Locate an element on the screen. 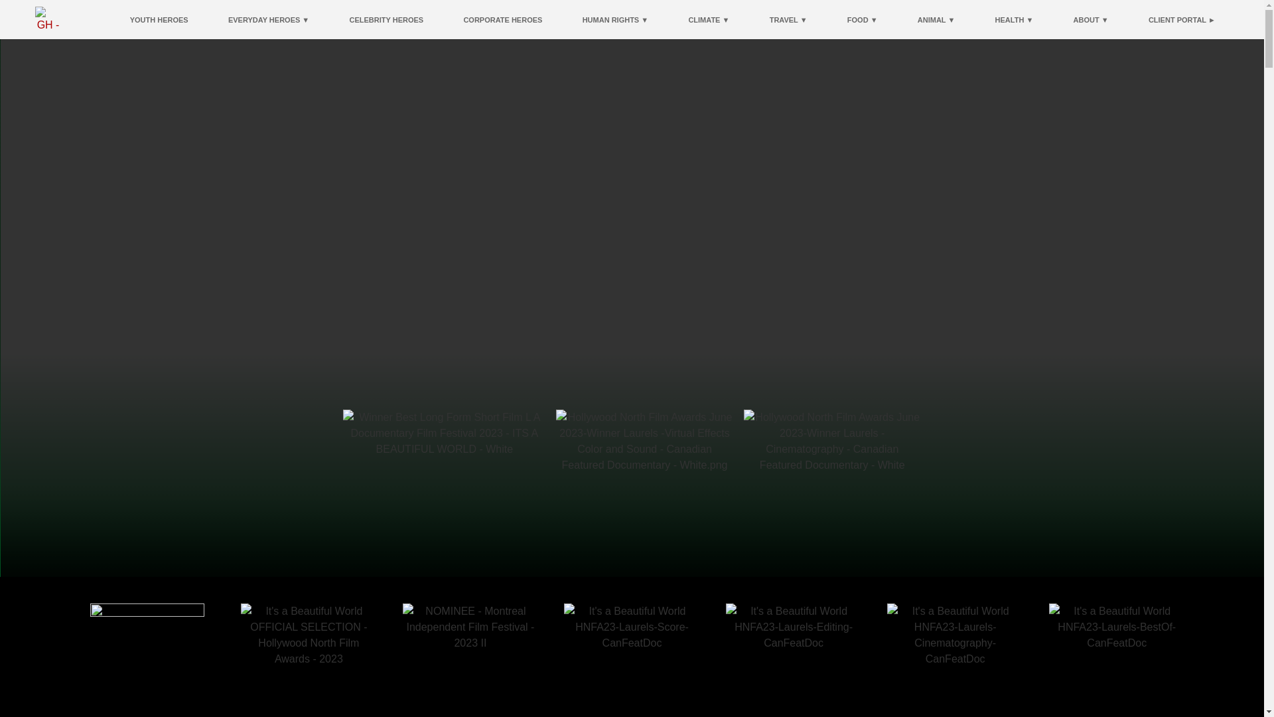 This screenshot has height=717, width=1274. YOUTH HEROES is located at coordinates (159, 19).